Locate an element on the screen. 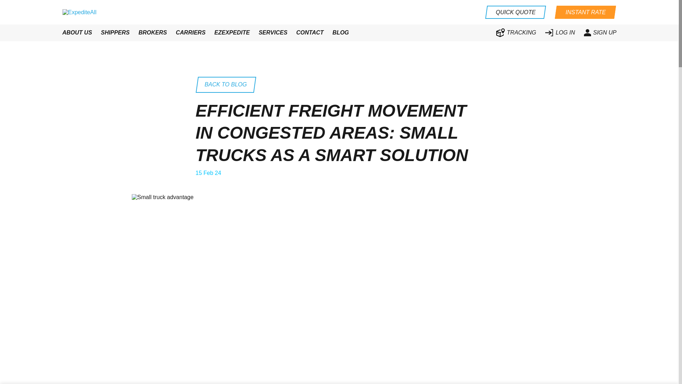 Image resolution: width=682 pixels, height=384 pixels. CONTACT is located at coordinates (310, 33).